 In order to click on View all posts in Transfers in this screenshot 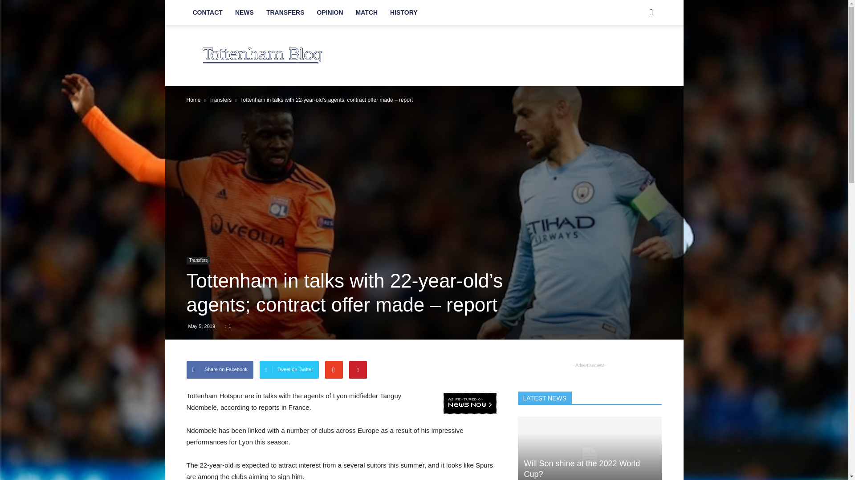, I will do `click(220, 100)`.